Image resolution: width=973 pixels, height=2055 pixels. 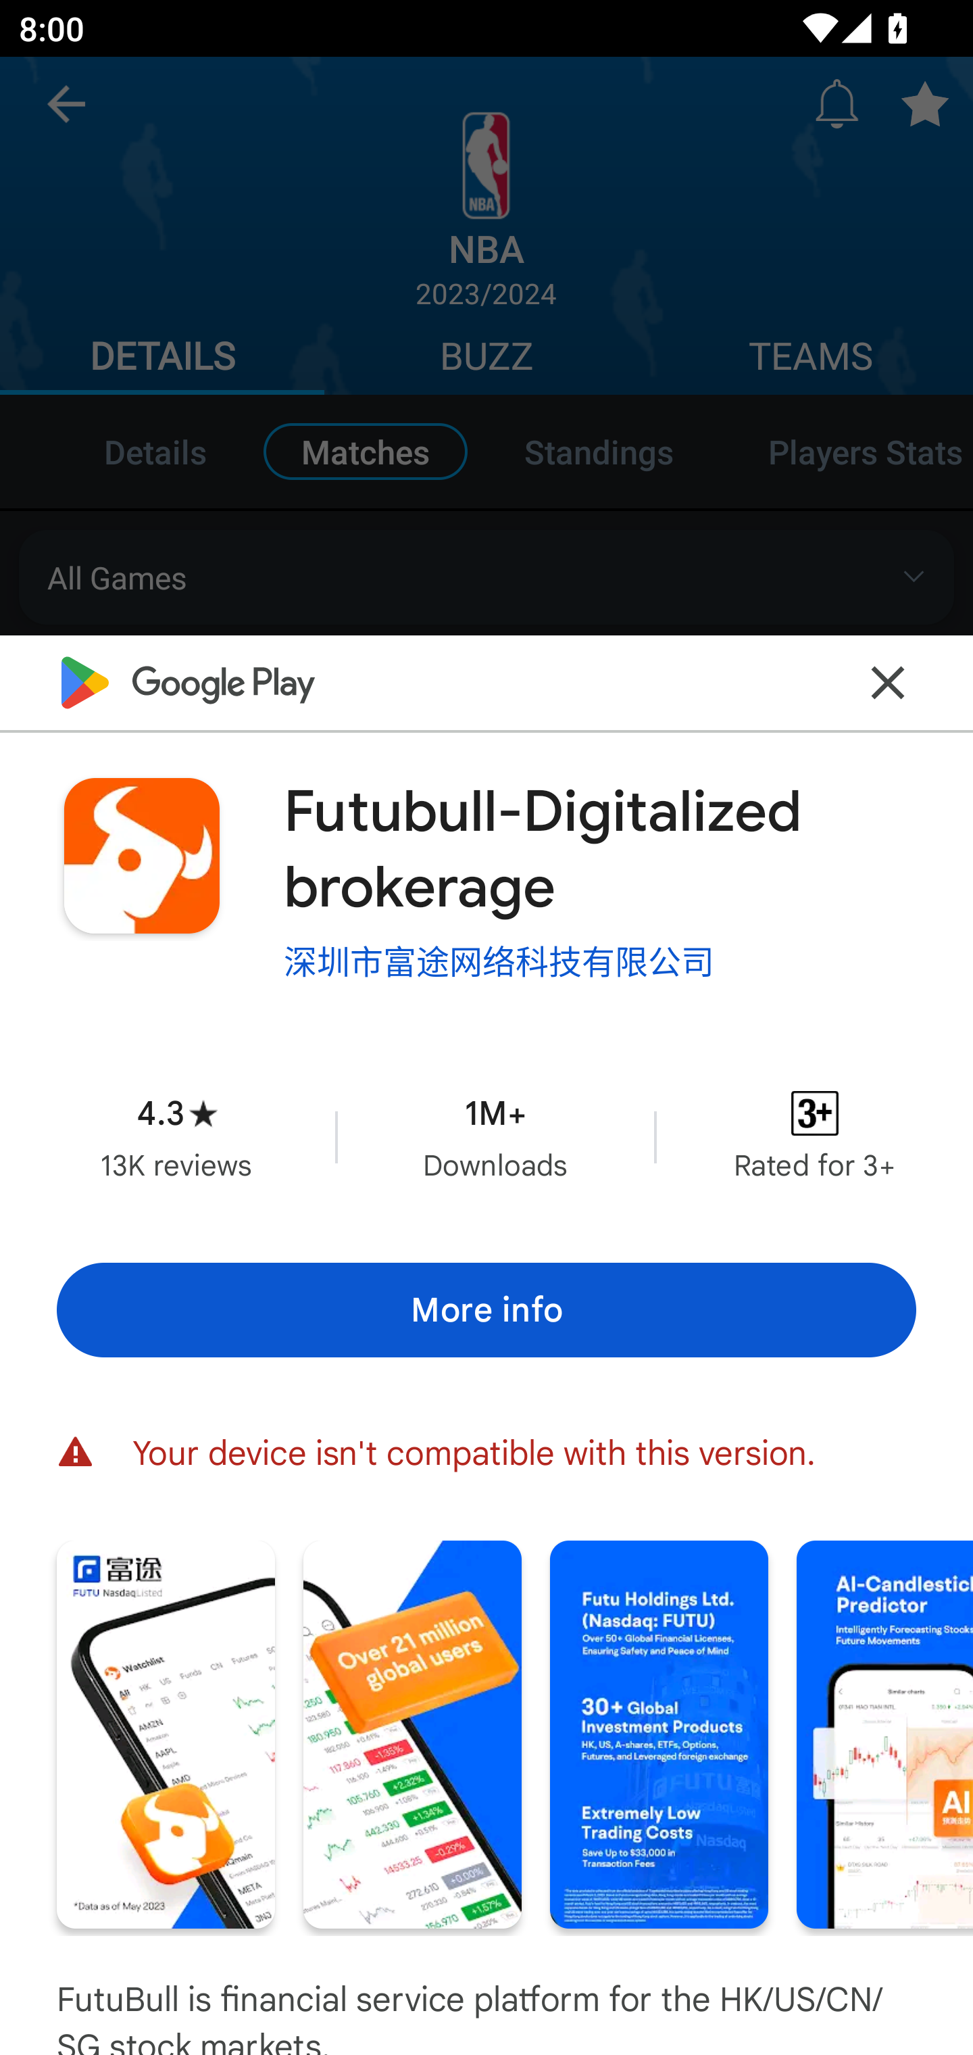 What do you see at coordinates (659, 1735) in the screenshot?
I see `Screenshot "3" of "8"` at bounding box center [659, 1735].